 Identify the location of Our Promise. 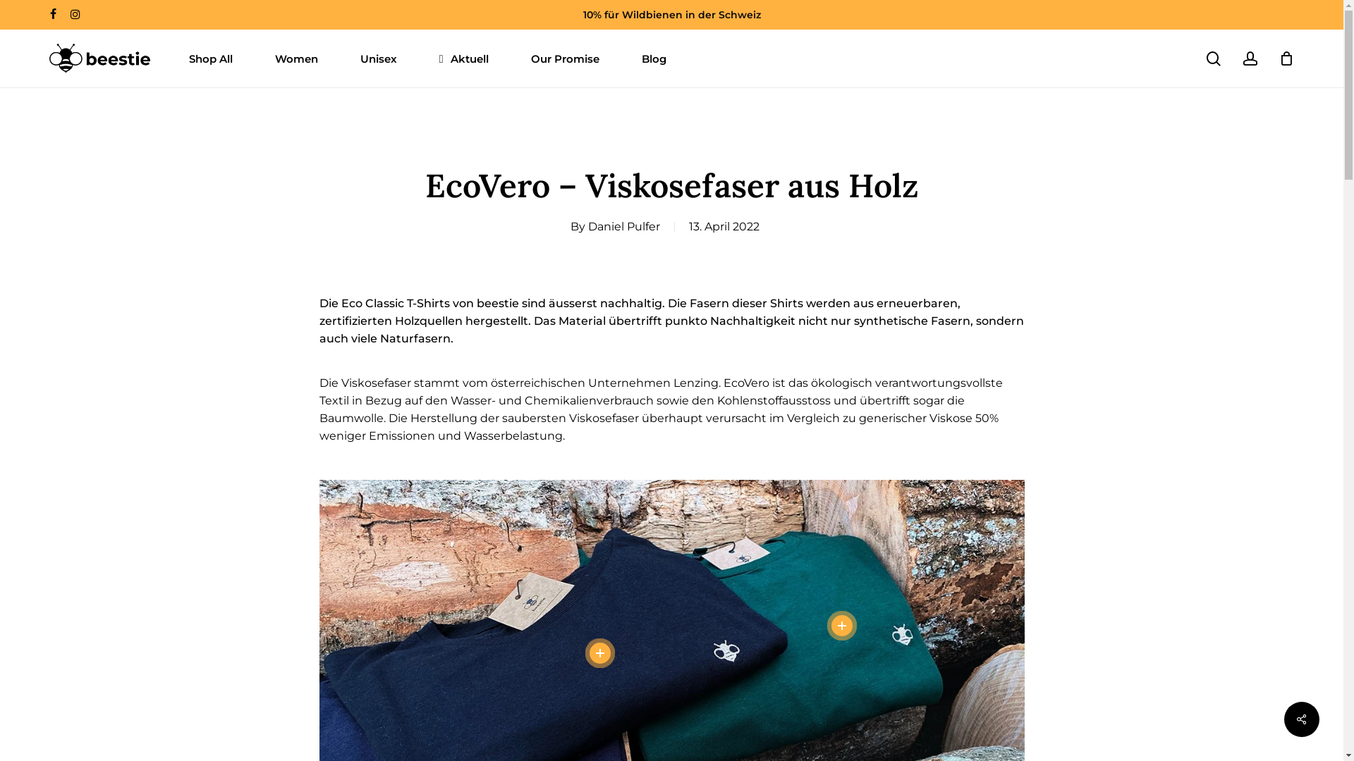
(566, 58).